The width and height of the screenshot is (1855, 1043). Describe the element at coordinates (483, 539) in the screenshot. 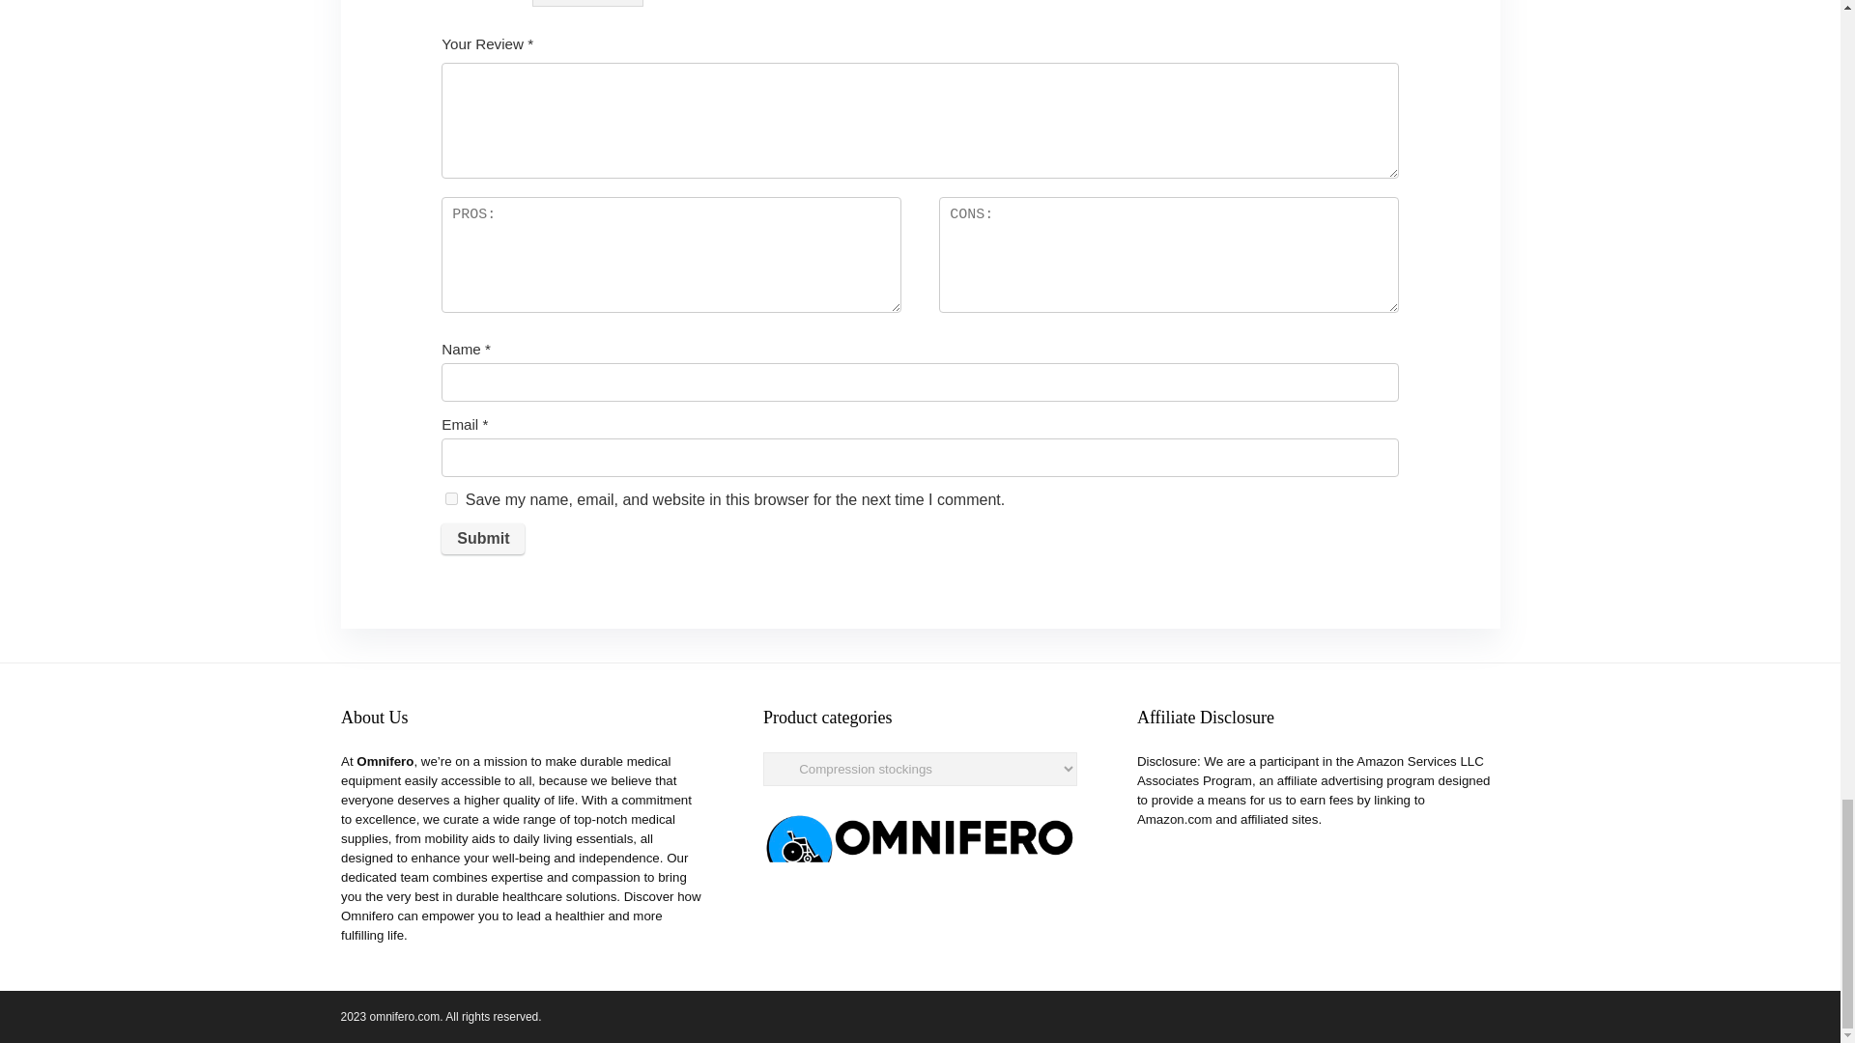

I see `Submit` at that location.